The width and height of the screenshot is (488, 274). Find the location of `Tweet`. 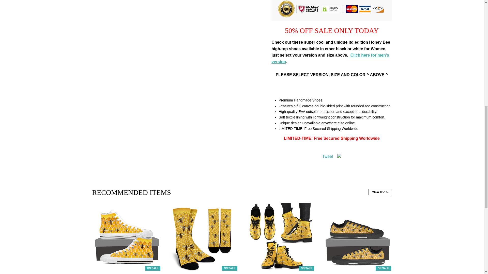

Tweet is located at coordinates (328, 156).